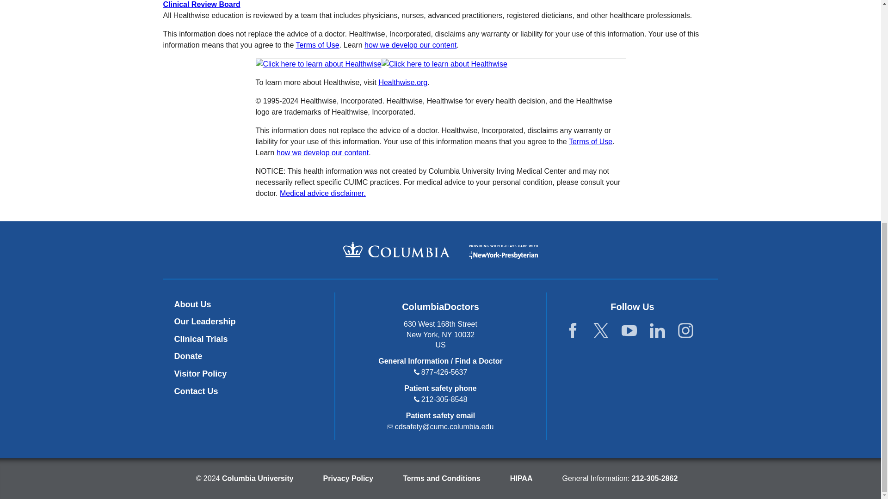 The image size is (888, 499). I want to click on Our Leadership, so click(204, 322).